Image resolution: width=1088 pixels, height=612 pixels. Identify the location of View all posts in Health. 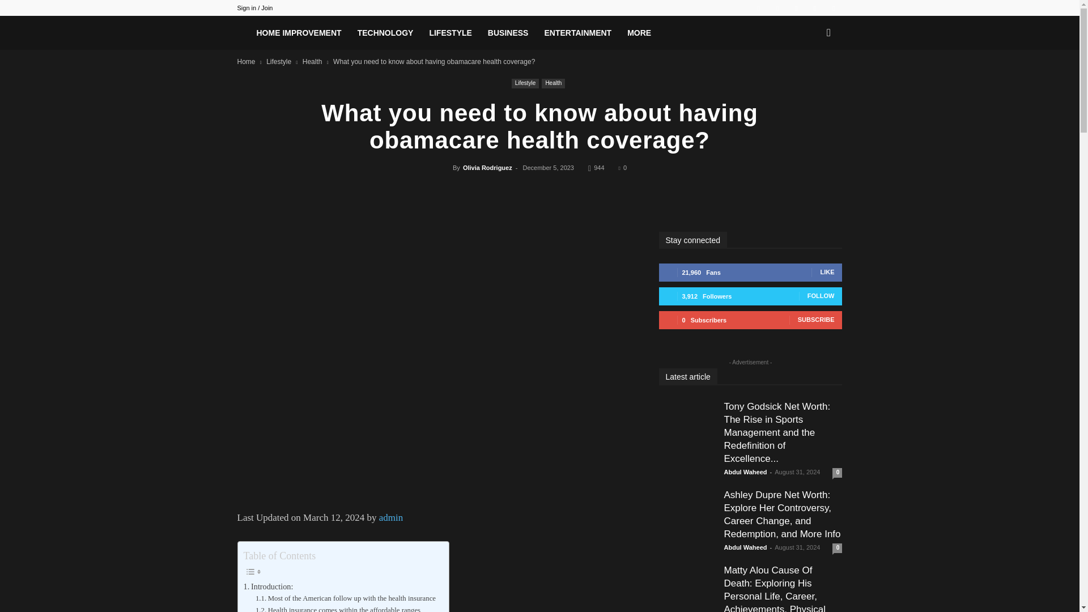
(312, 61).